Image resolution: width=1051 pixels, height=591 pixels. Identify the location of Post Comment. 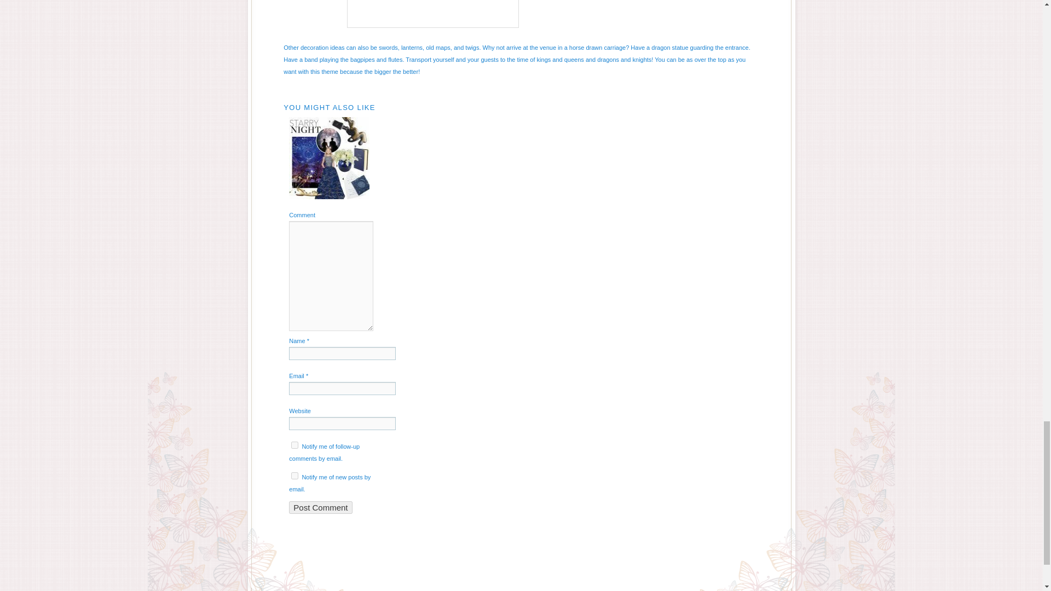
(321, 507).